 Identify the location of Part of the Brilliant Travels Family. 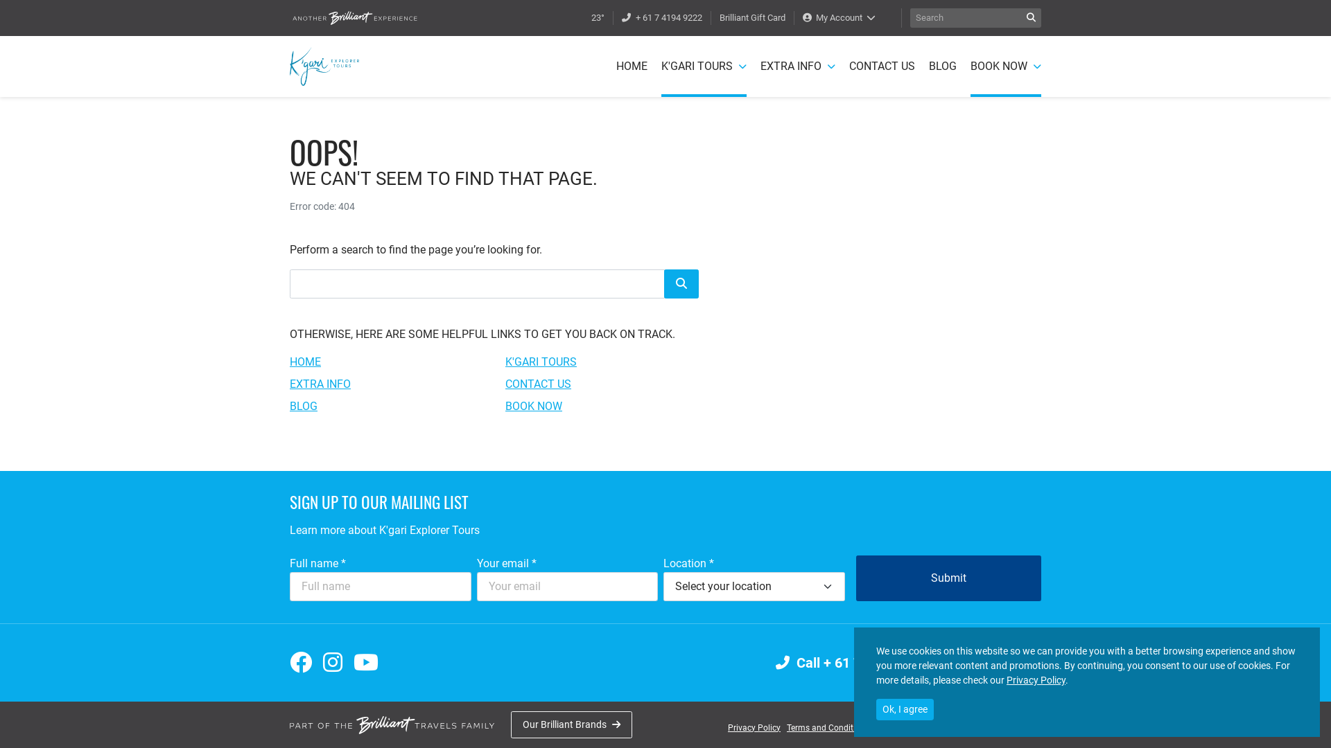
(392, 725).